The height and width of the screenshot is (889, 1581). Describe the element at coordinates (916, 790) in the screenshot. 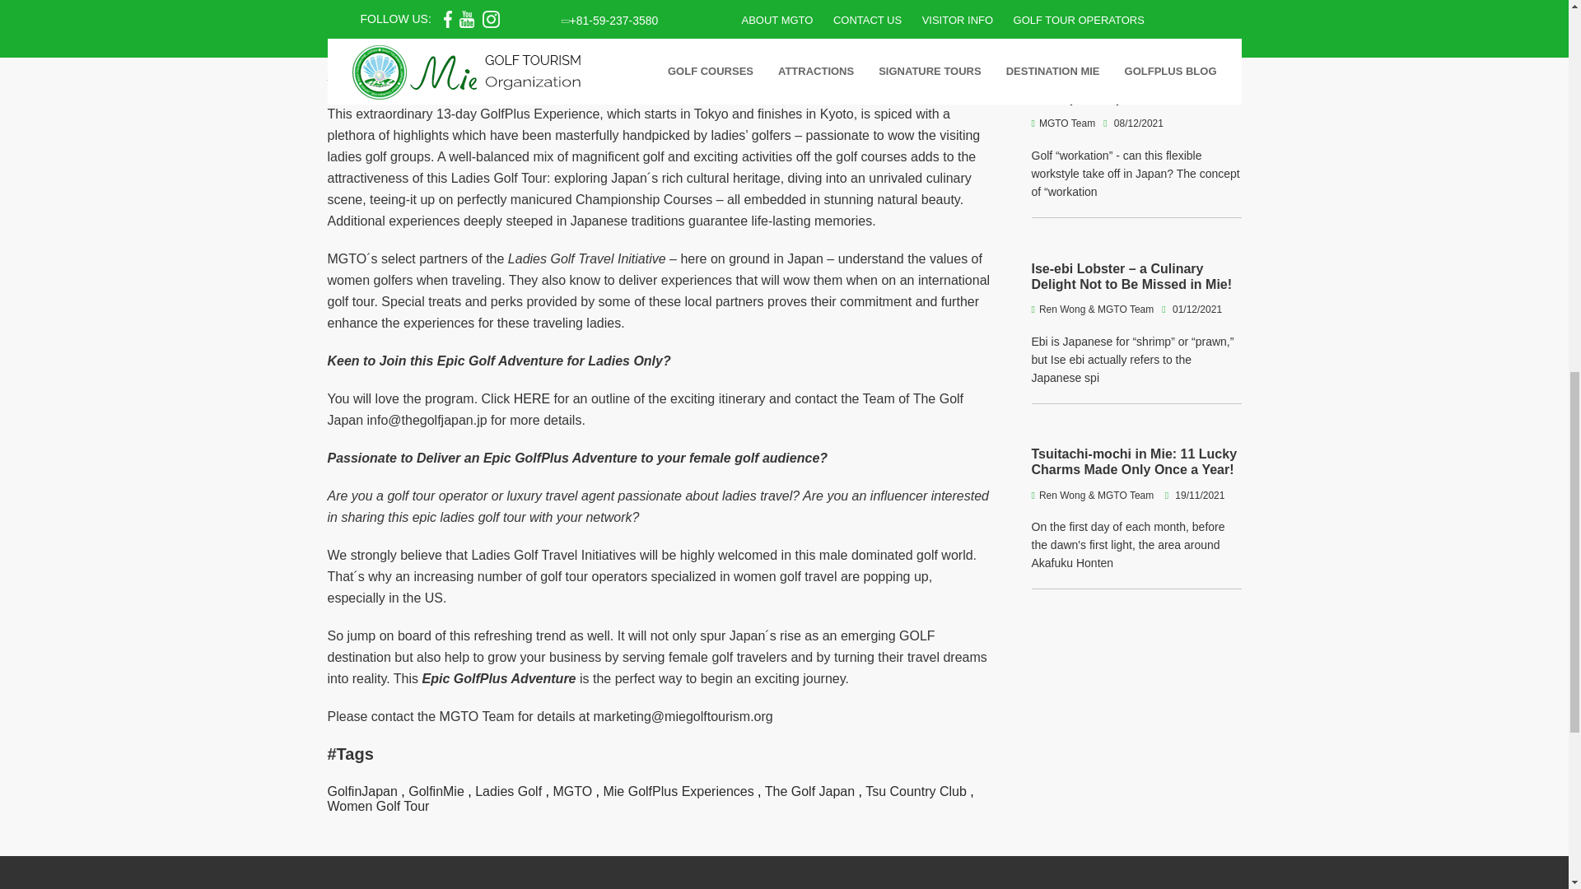

I see `Tsu Country Club` at that location.